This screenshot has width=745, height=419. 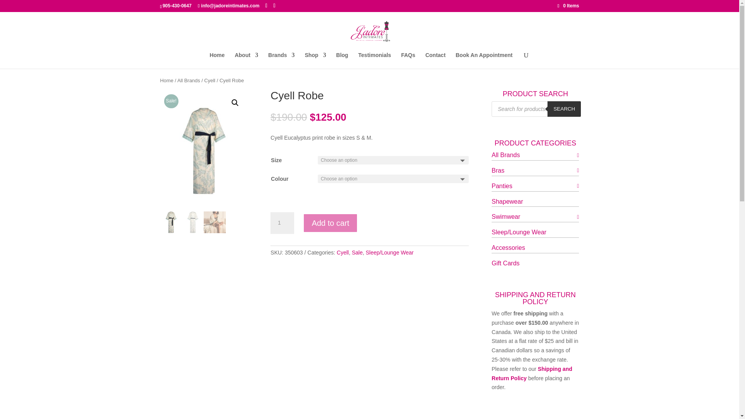 I want to click on Home, so click(x=217, y=61).